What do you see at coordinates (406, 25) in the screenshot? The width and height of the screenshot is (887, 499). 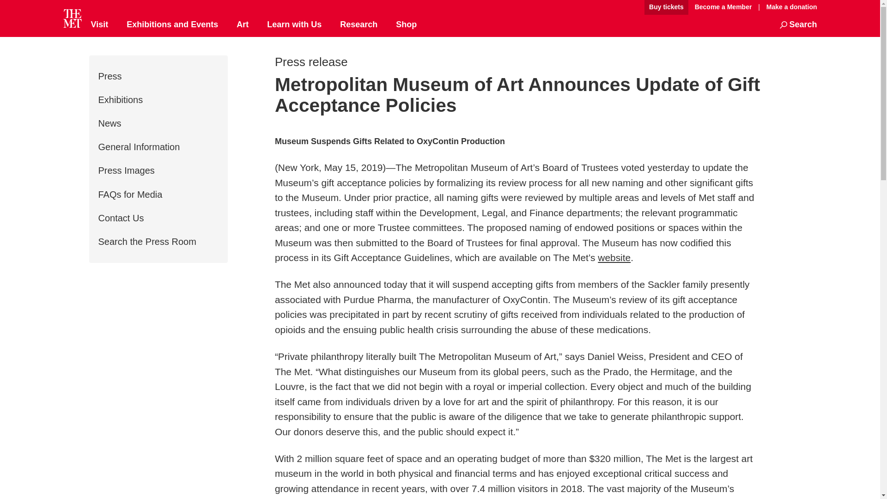 I see `Shop` at bounding box center [406, 25].